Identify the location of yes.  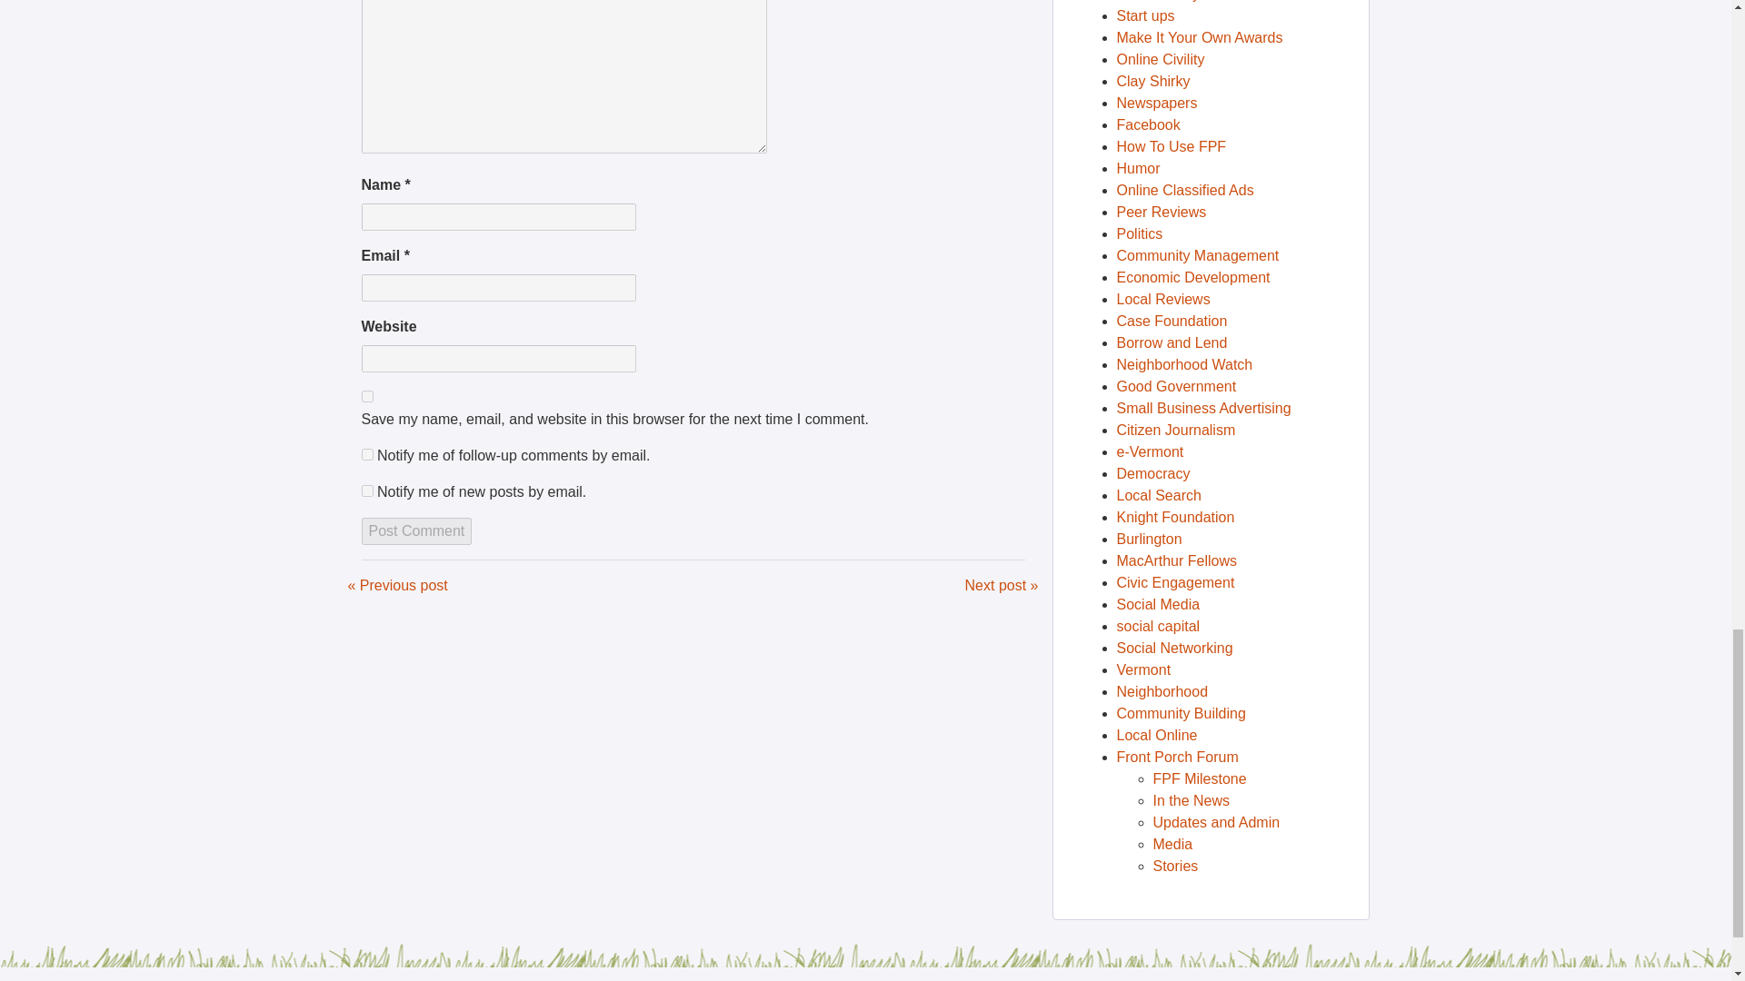
(367, 396).